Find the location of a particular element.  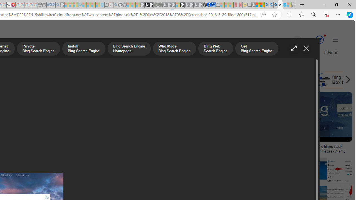

Bing Hoodies is located at coordinates (37, 128).